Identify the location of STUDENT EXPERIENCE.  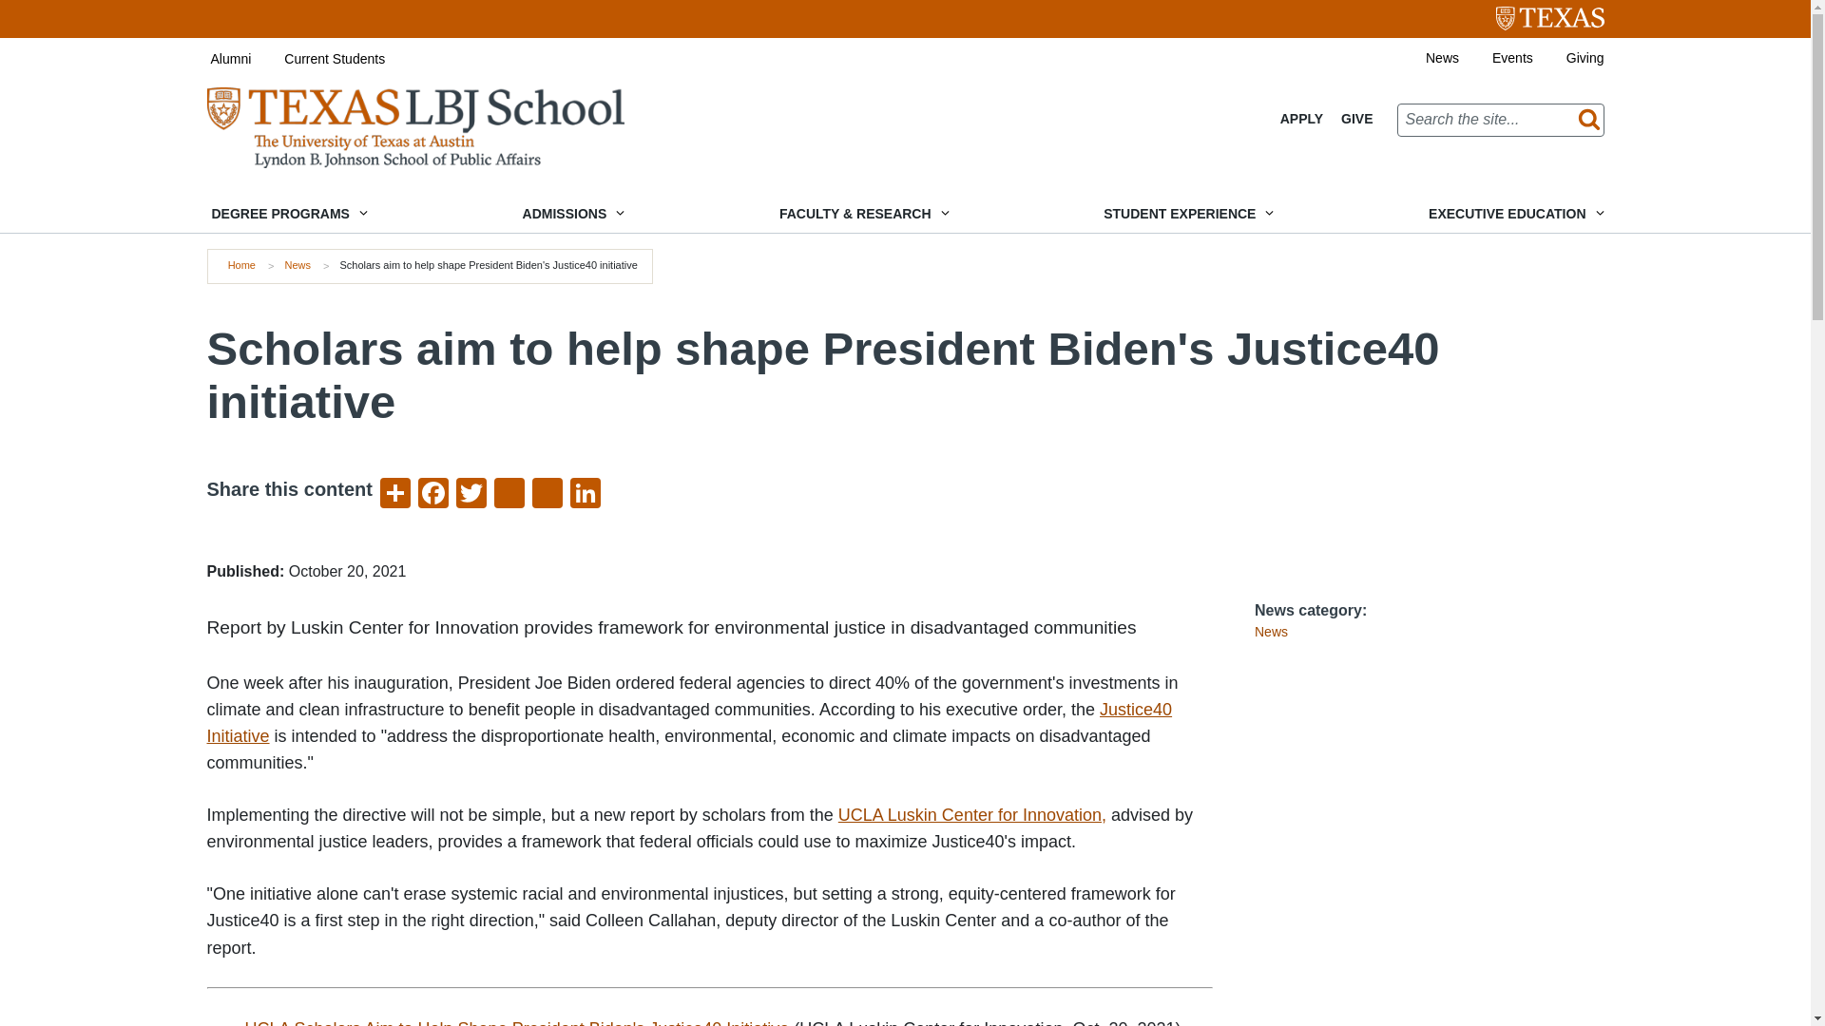
(1186, 215).